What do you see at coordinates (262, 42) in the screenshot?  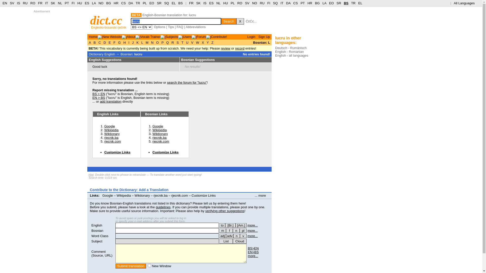 I see `Bosnian: L` at bounding box center [262, 42].